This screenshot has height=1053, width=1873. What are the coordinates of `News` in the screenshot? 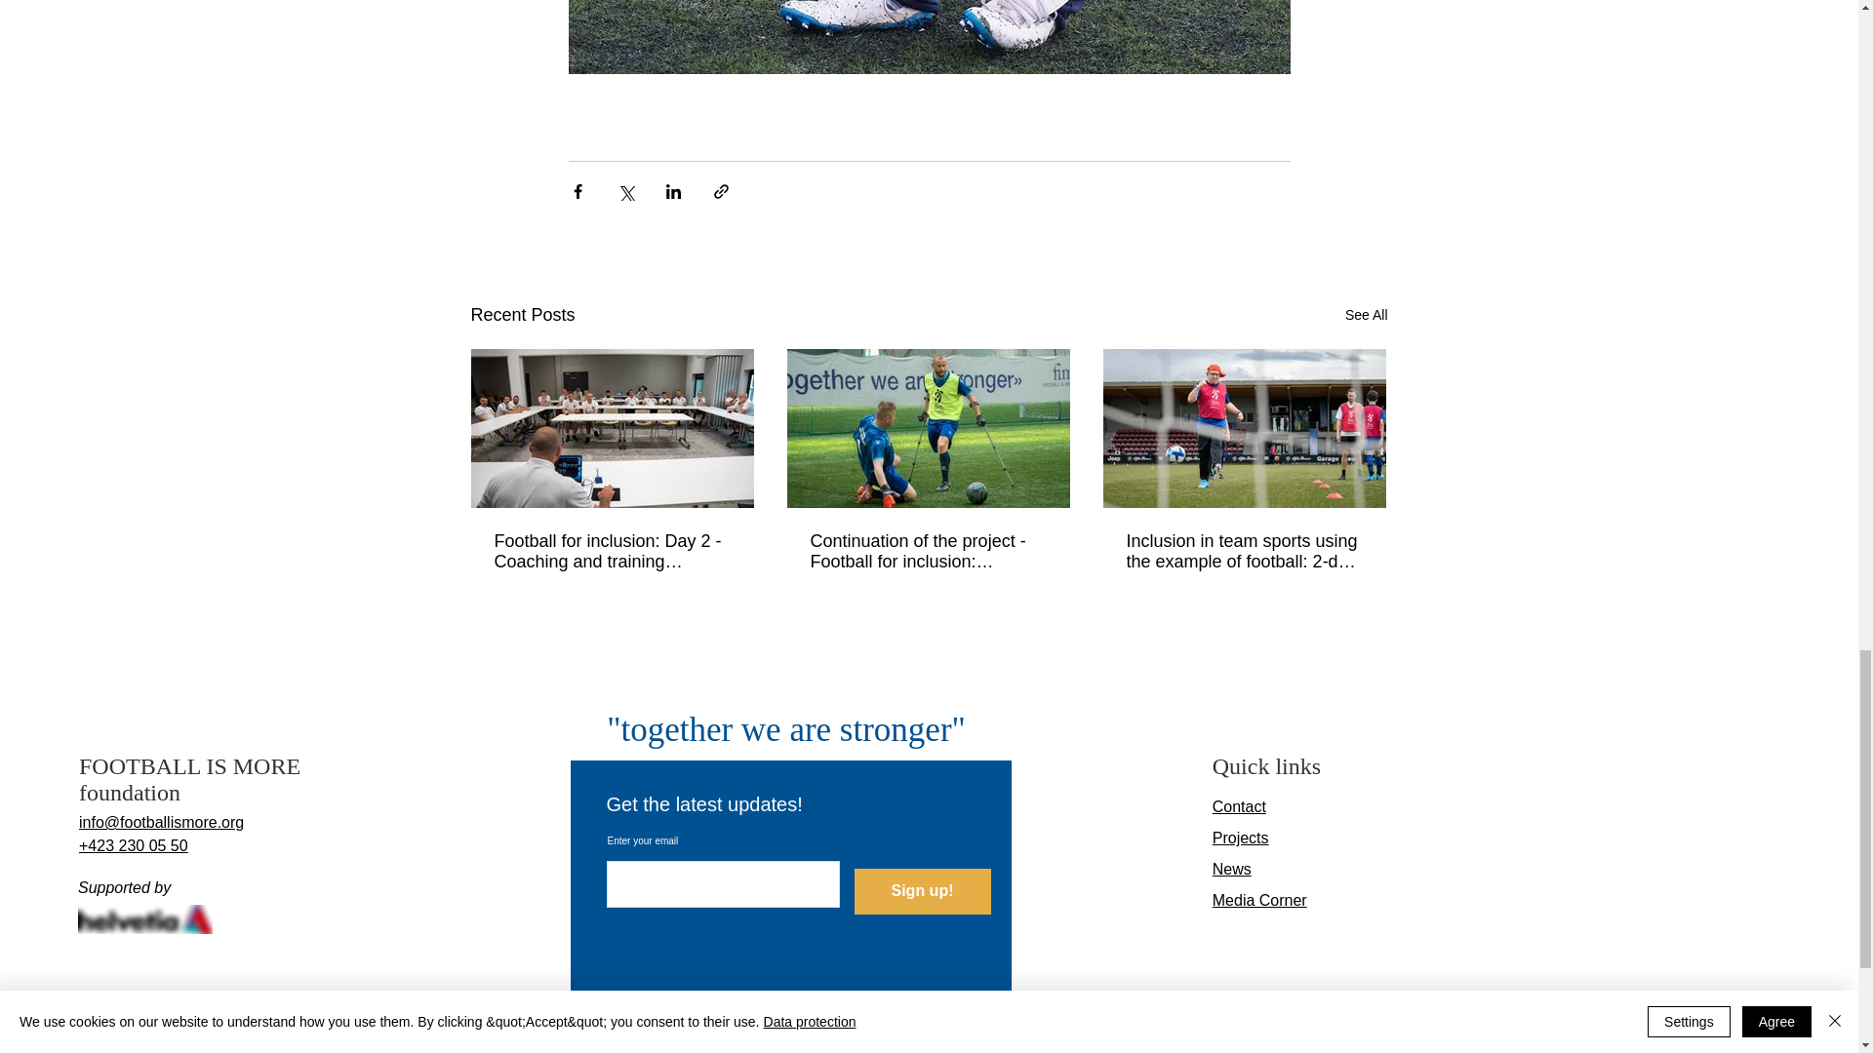 It's located at (1231, 869).